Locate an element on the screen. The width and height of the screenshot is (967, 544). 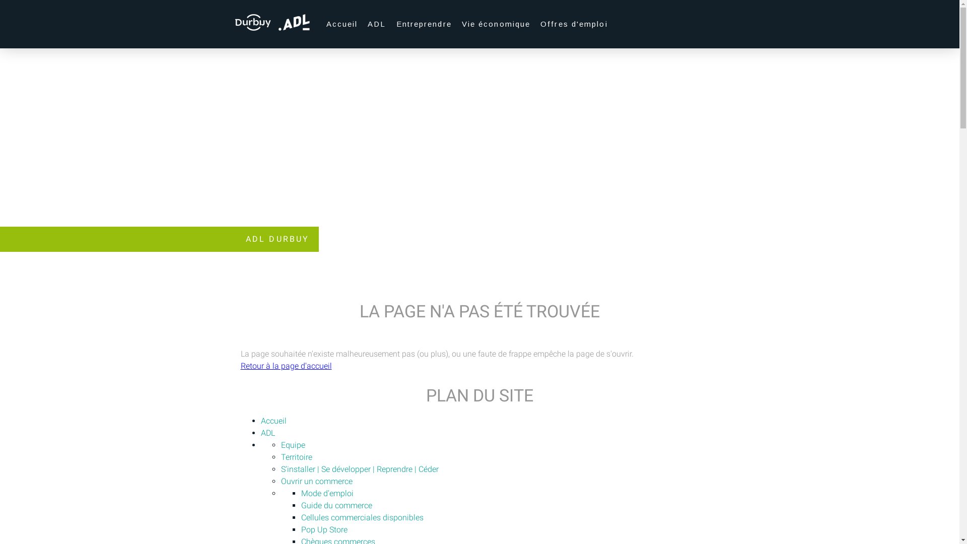
Cellules commerciales disponibles is located at coordinates (363, 517).